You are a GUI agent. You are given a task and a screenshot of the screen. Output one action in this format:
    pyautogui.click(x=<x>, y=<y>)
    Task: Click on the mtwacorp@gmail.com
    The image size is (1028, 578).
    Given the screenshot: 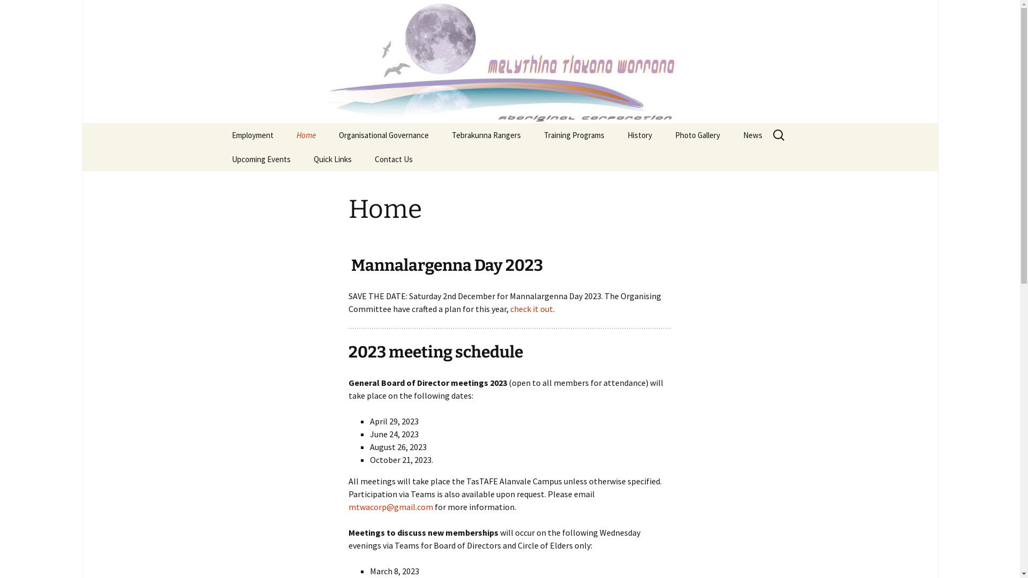 What is the action you would take?
    pyautogui.click(x=390, y=507)
    